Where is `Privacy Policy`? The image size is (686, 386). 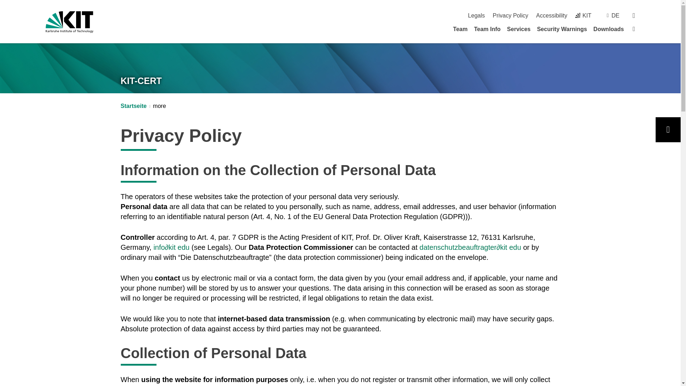 Privacy Policy is located at coordinates (510, 15).